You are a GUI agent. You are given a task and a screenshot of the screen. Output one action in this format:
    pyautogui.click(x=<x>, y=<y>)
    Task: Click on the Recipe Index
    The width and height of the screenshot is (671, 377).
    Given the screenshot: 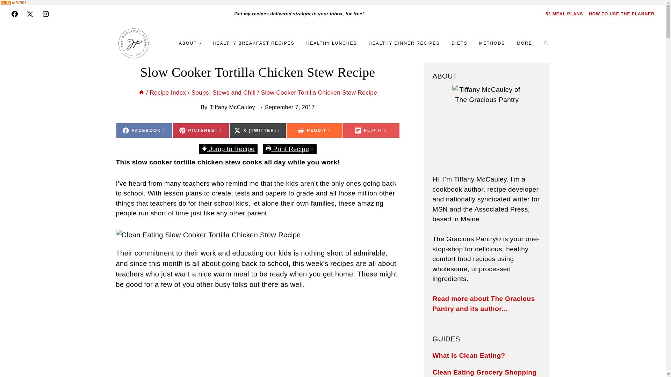 What is the action you would take?
    pyautogui.click(x=168, y=93)
    